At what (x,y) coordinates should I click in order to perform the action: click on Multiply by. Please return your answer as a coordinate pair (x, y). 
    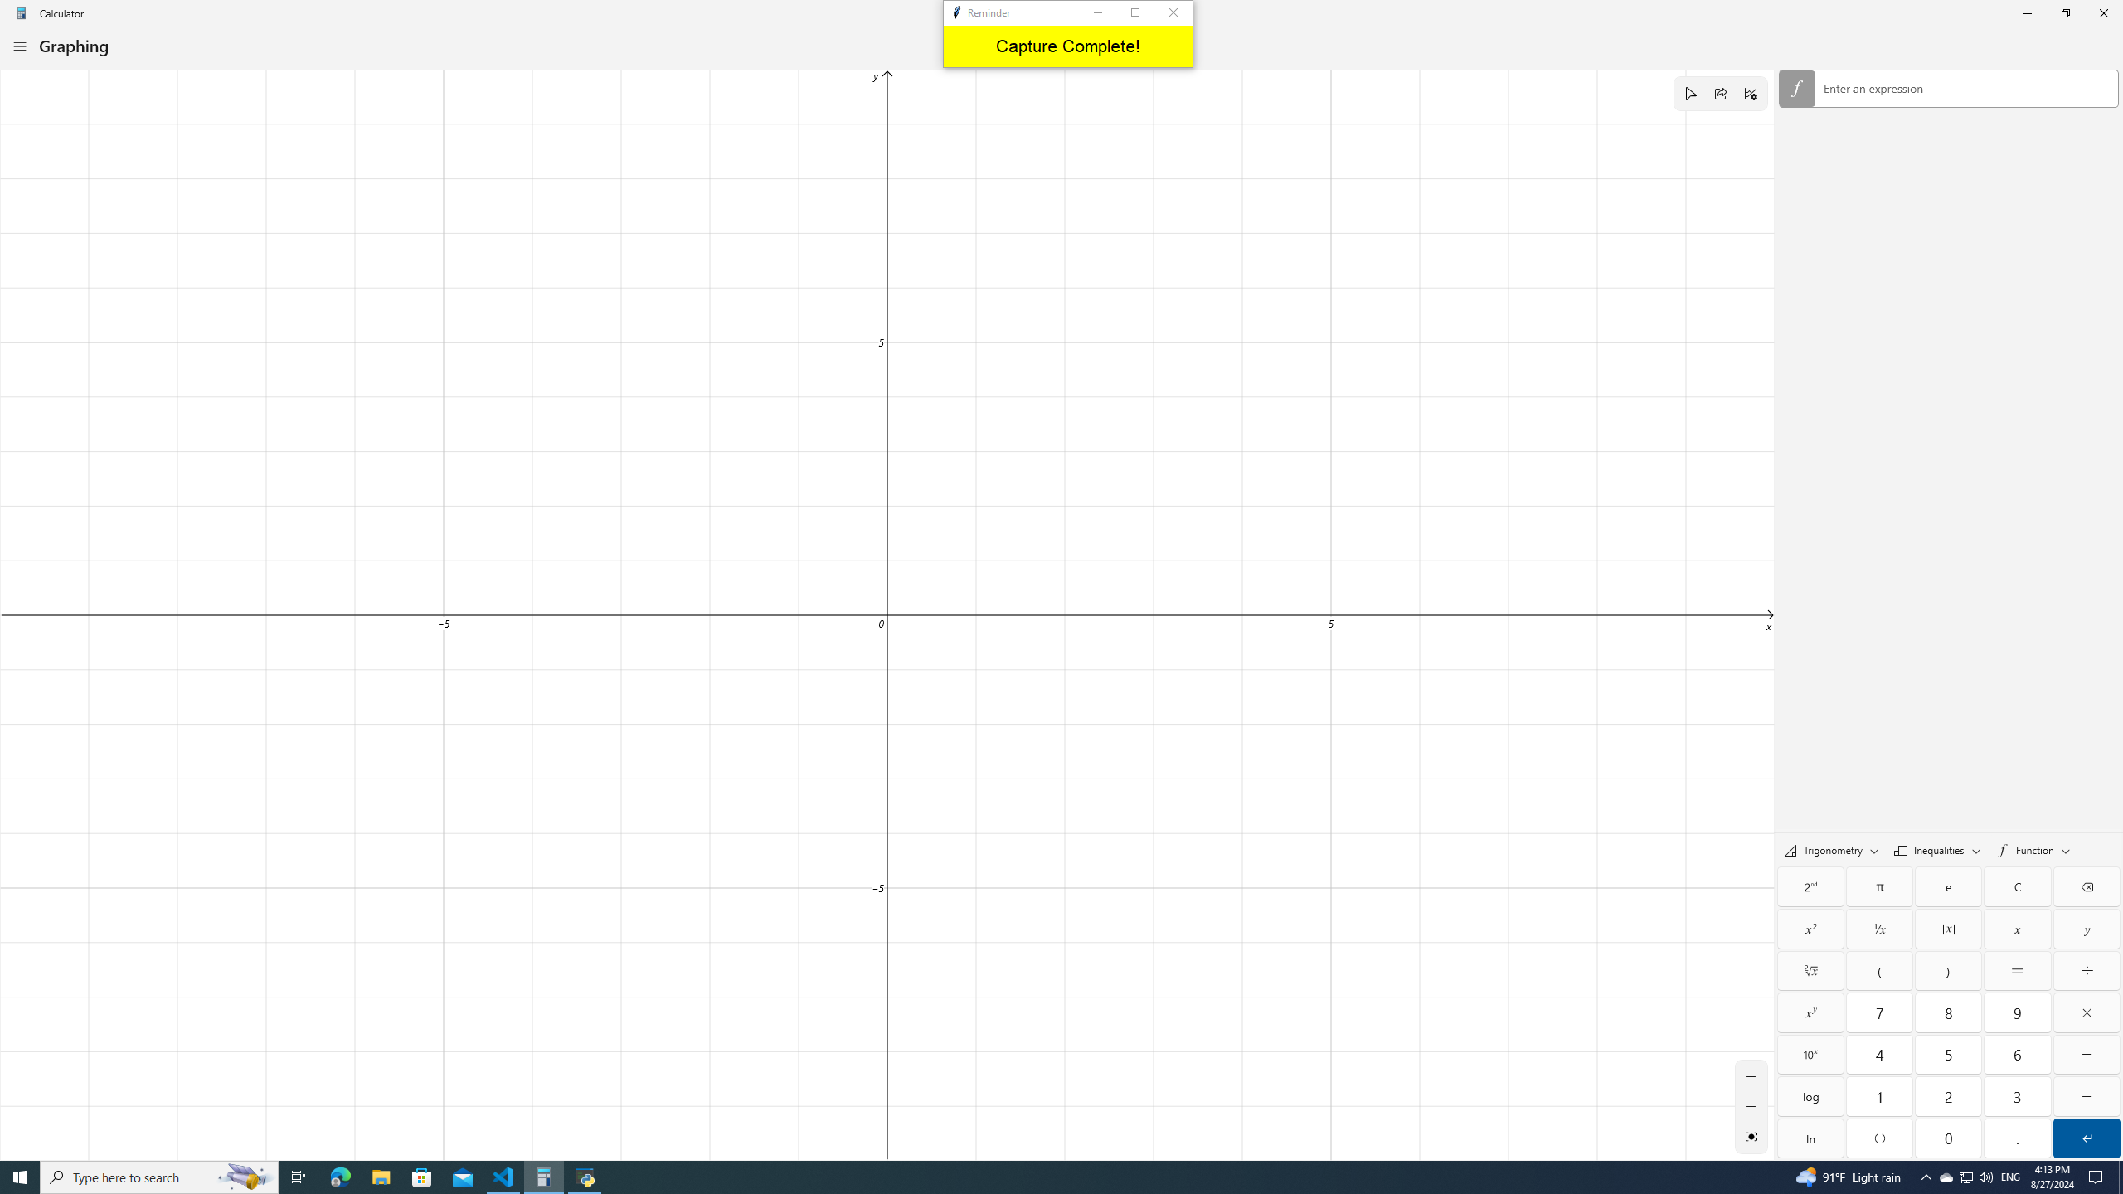
    Looking at the image, I should click on (2087, 1012).